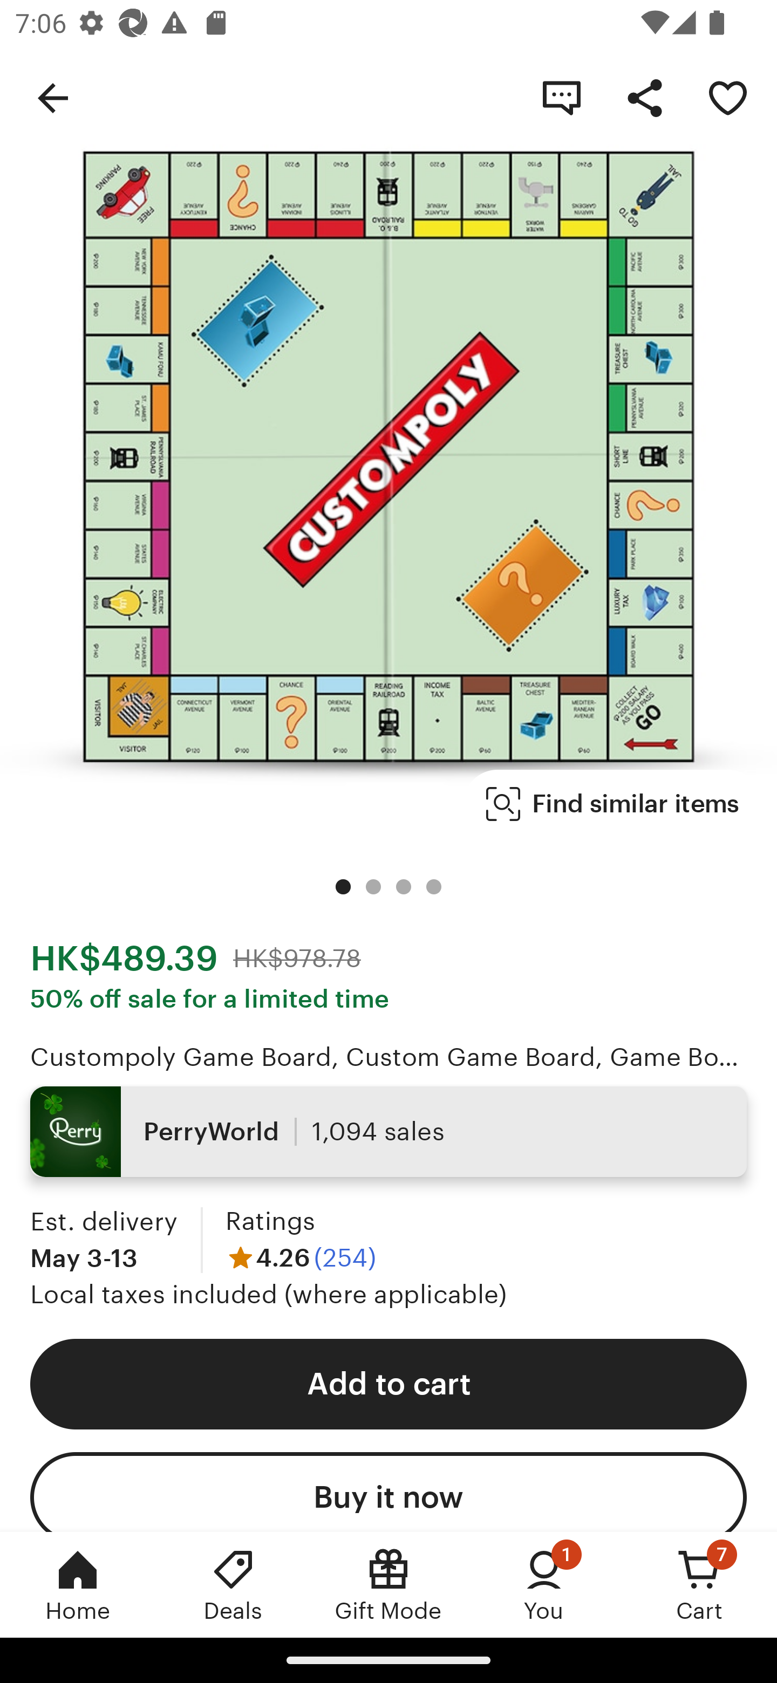 The width and height of the screenshot is (777, 1683). I want to click on Buy it now, so click(388, 1492).